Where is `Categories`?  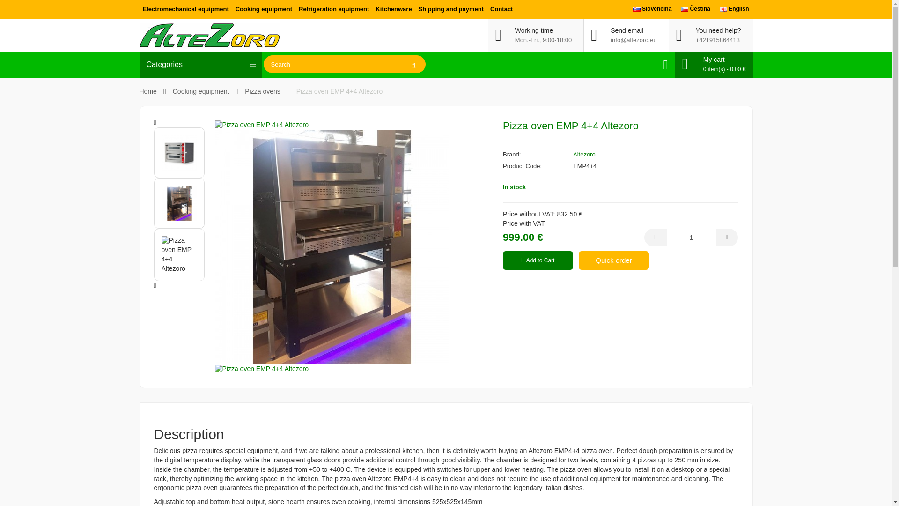
Categories is located at coordinates (200, 65).